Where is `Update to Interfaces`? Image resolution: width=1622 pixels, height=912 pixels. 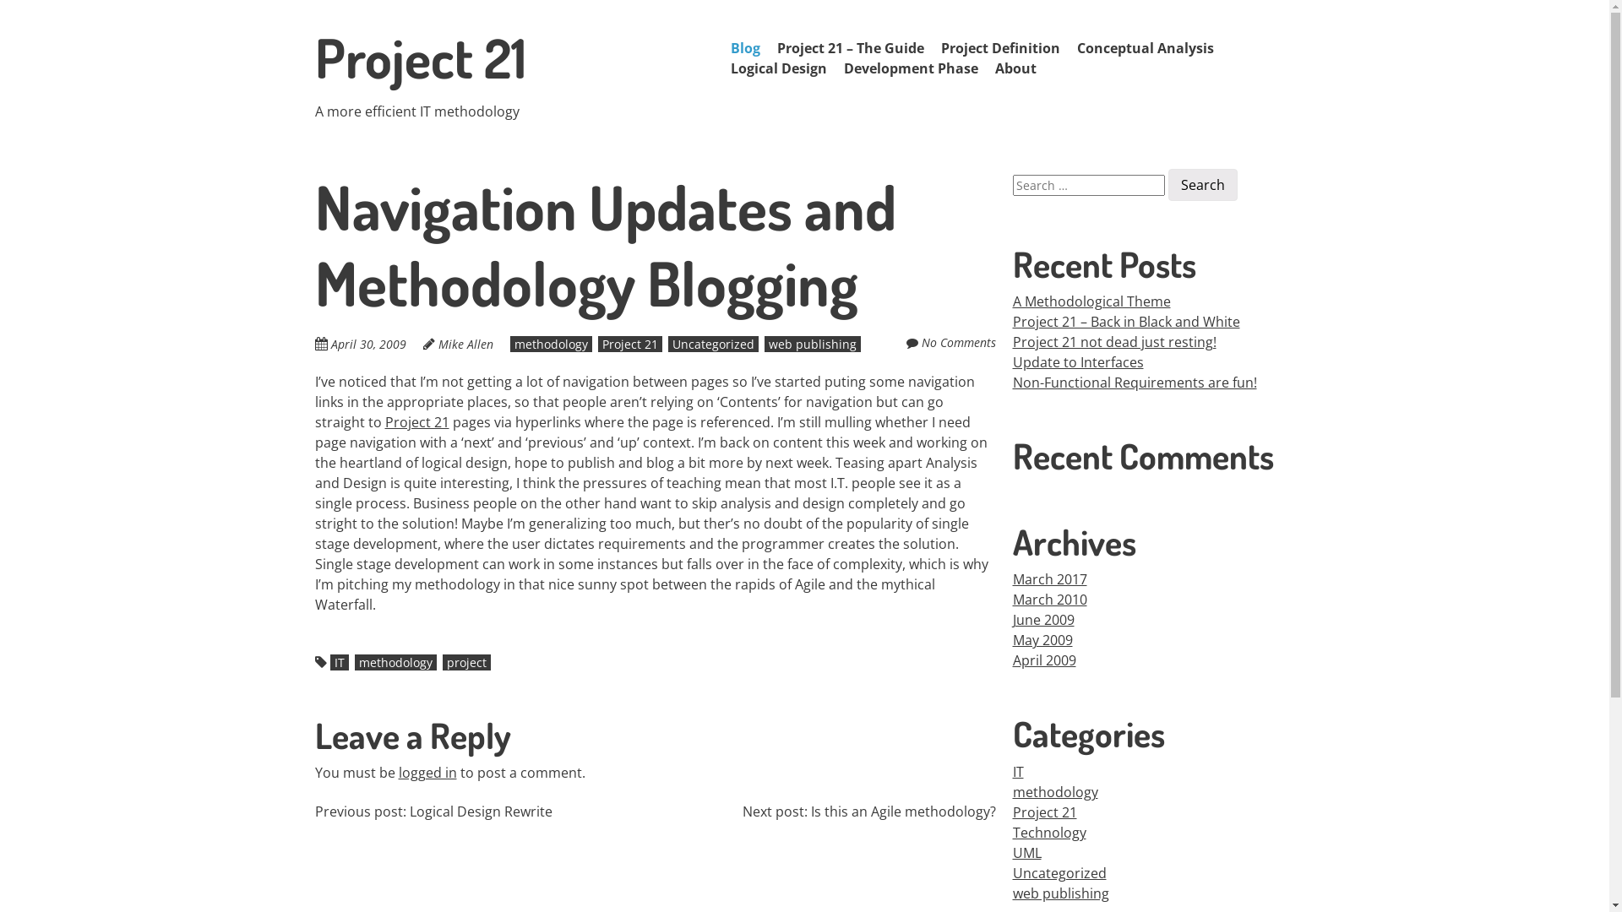
Update to Interfaces is located at coordinates (1078, 362).